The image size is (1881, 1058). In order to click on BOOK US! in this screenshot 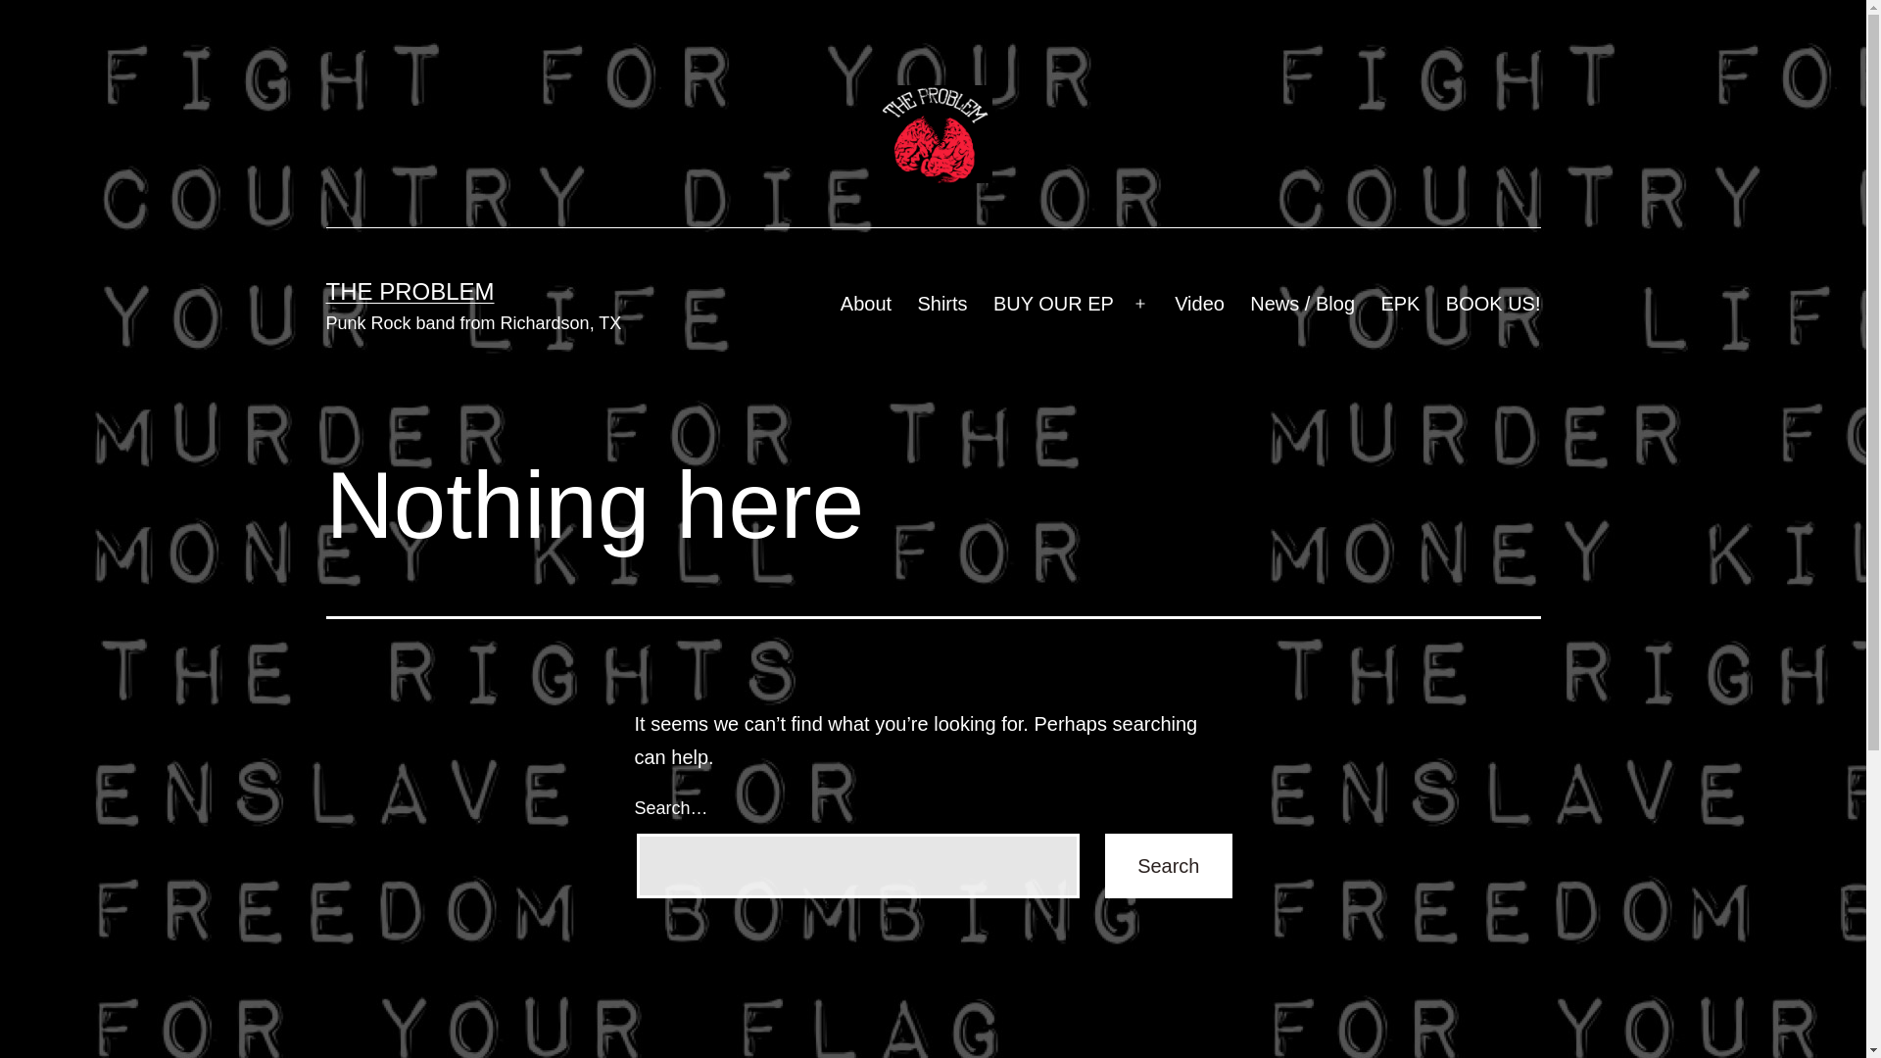, I will do `click(1493, 304)`.